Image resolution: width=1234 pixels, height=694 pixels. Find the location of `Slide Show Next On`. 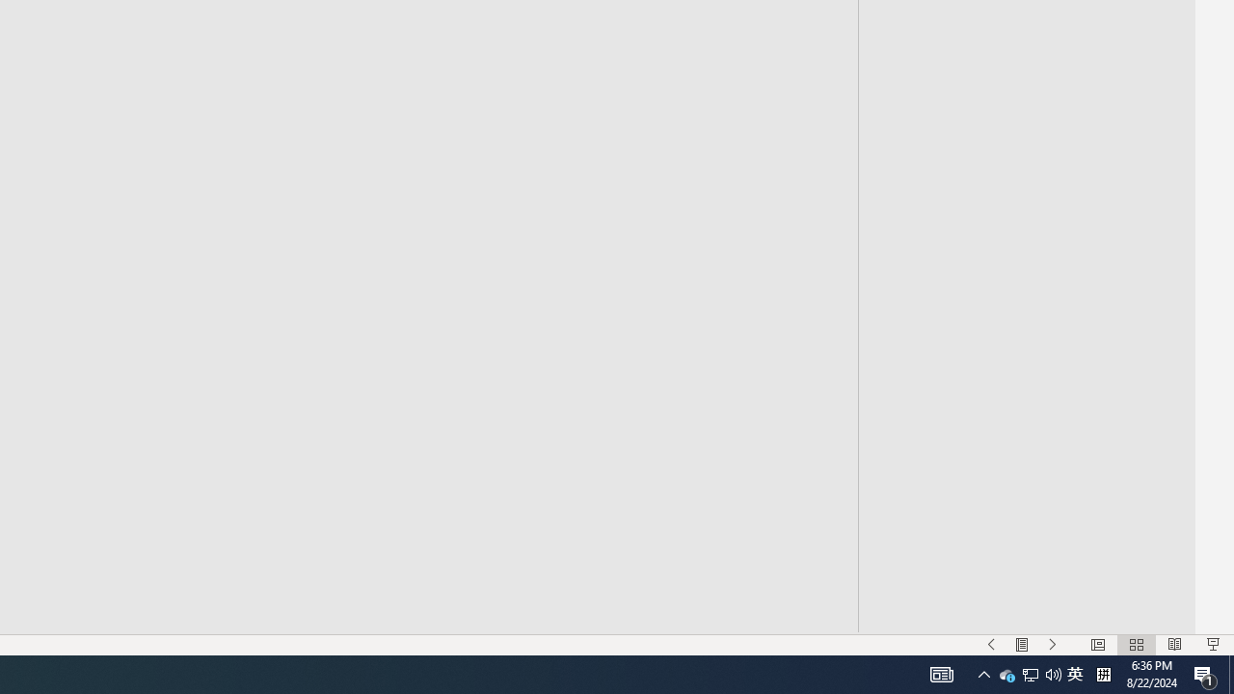

Slide Show Next On is located at coordinates (1053, 644).